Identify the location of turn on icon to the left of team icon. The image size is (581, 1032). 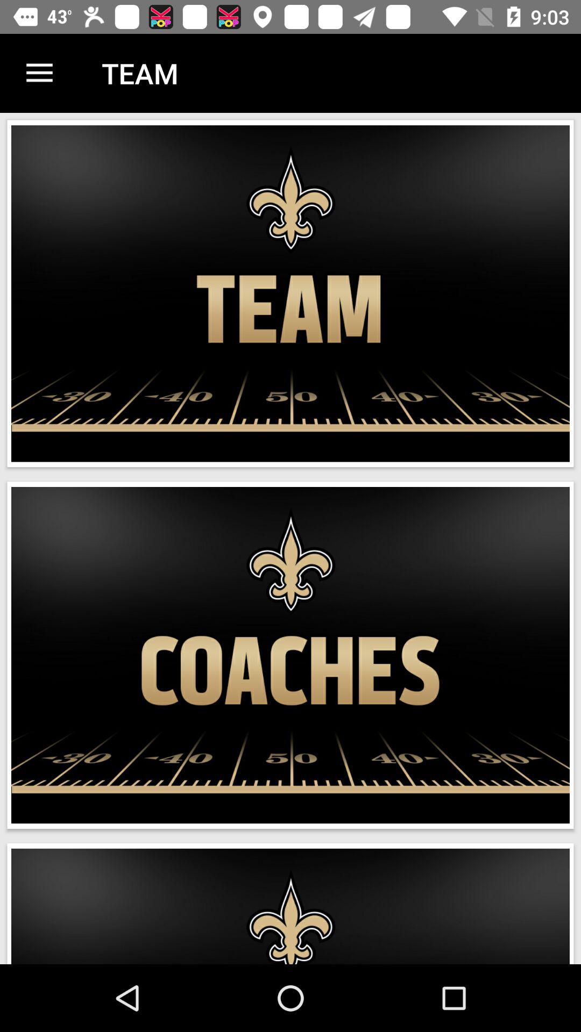
(39, 73).